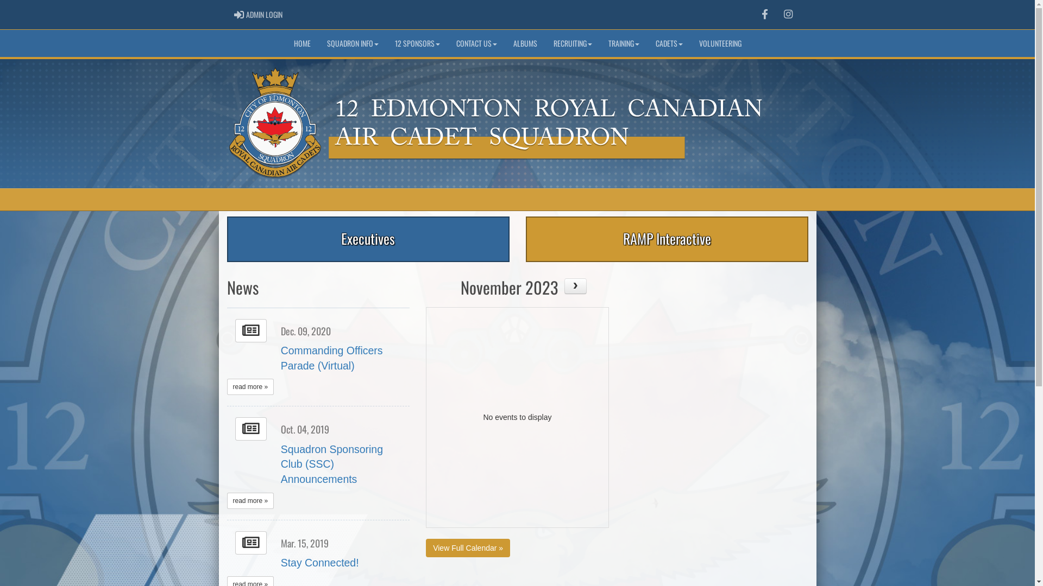 This screenshot has width=1043, height=586. What do you see at coordinates (476, 43) in the screenshot?
I see `CONTACT US` at bounding box center [476, 43].